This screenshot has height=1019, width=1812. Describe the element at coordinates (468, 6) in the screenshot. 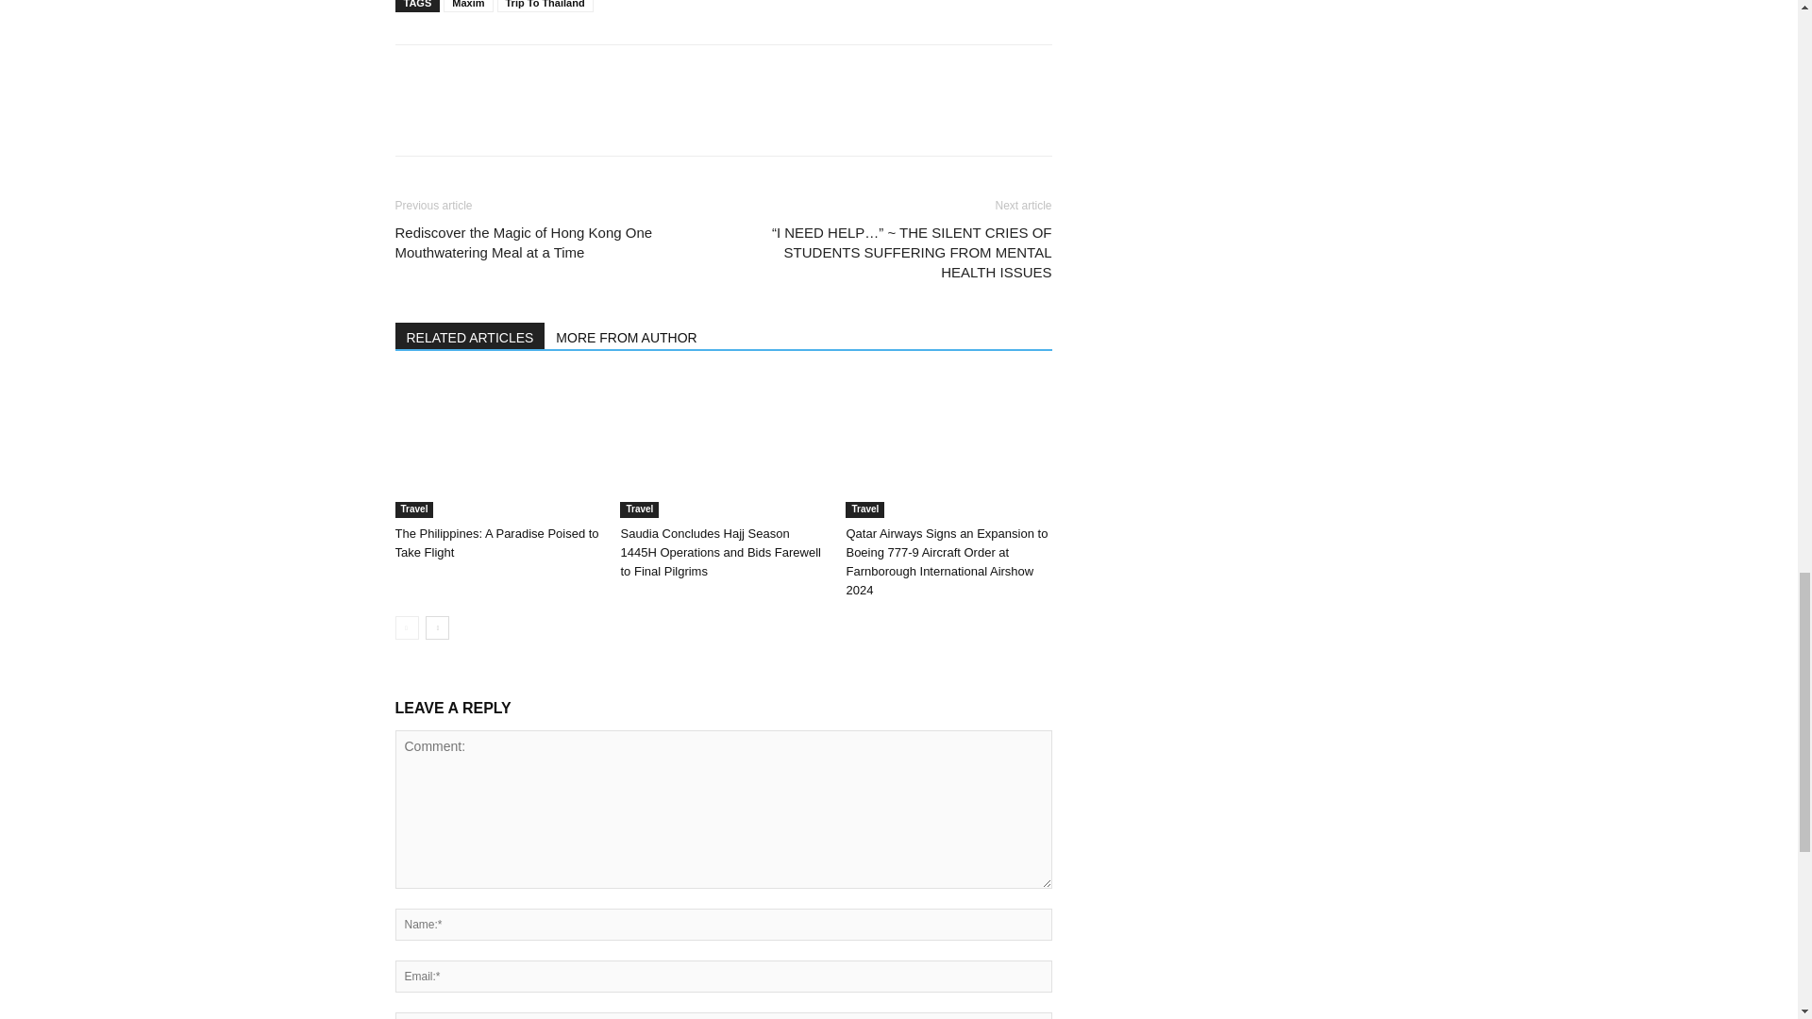

I see `Maxim` at that location.